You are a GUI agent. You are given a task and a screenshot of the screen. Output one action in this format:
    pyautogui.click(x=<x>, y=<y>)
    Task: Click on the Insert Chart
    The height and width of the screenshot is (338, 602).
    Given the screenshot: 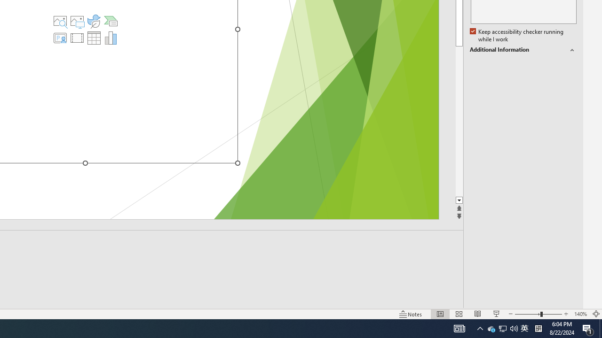 What is the action you would take?
    pyautogui.click(x=111, y=38)
    